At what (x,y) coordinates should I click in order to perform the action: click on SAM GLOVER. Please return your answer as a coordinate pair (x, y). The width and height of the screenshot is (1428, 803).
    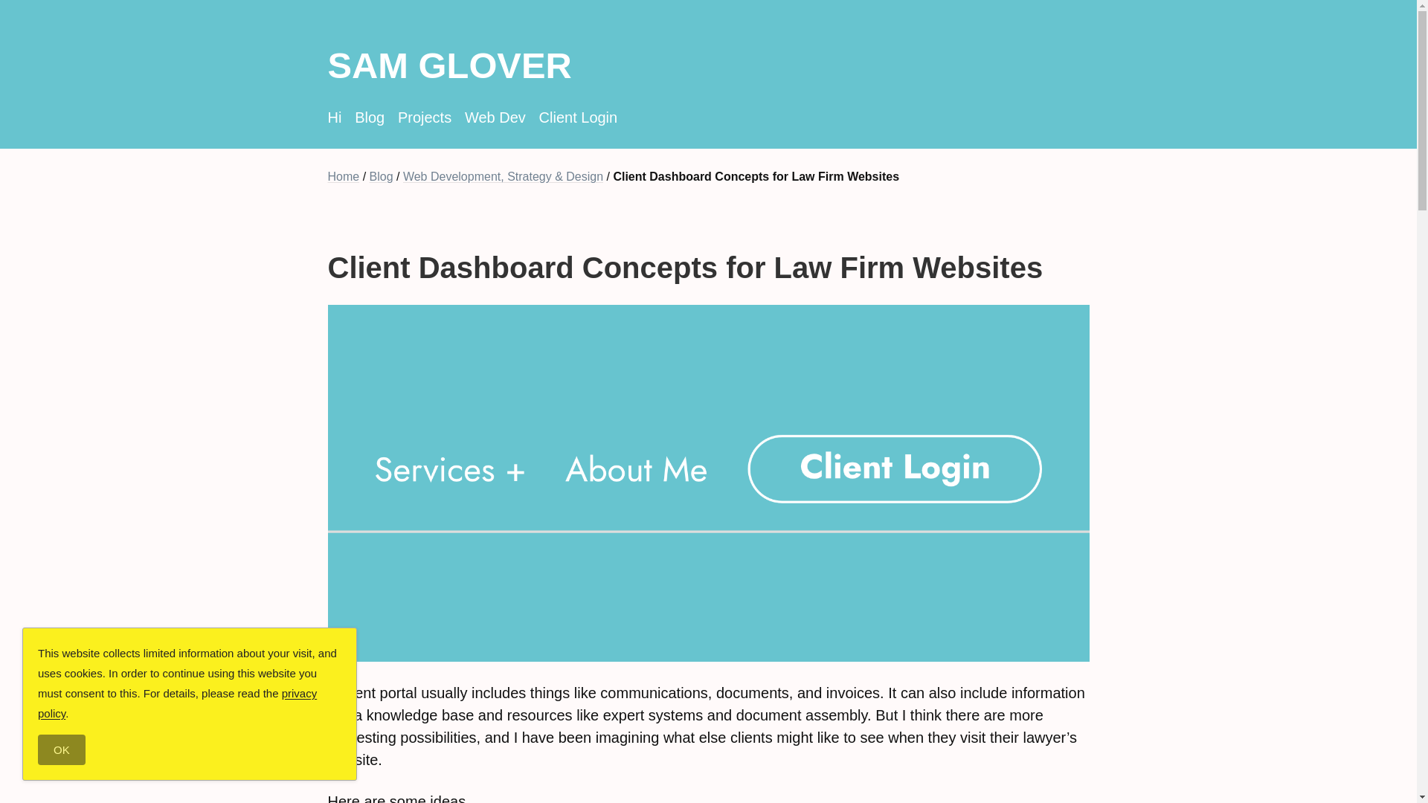
    Looking at the image, I should click on (707, 65).